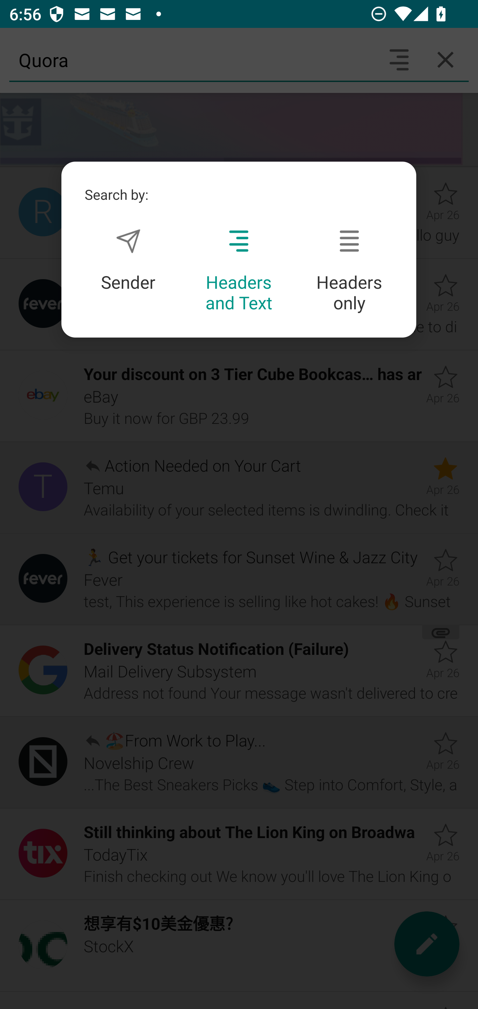  Describe the element at coordinates (239, 271) in the screenshot. I see `Headers and Text` at that location.